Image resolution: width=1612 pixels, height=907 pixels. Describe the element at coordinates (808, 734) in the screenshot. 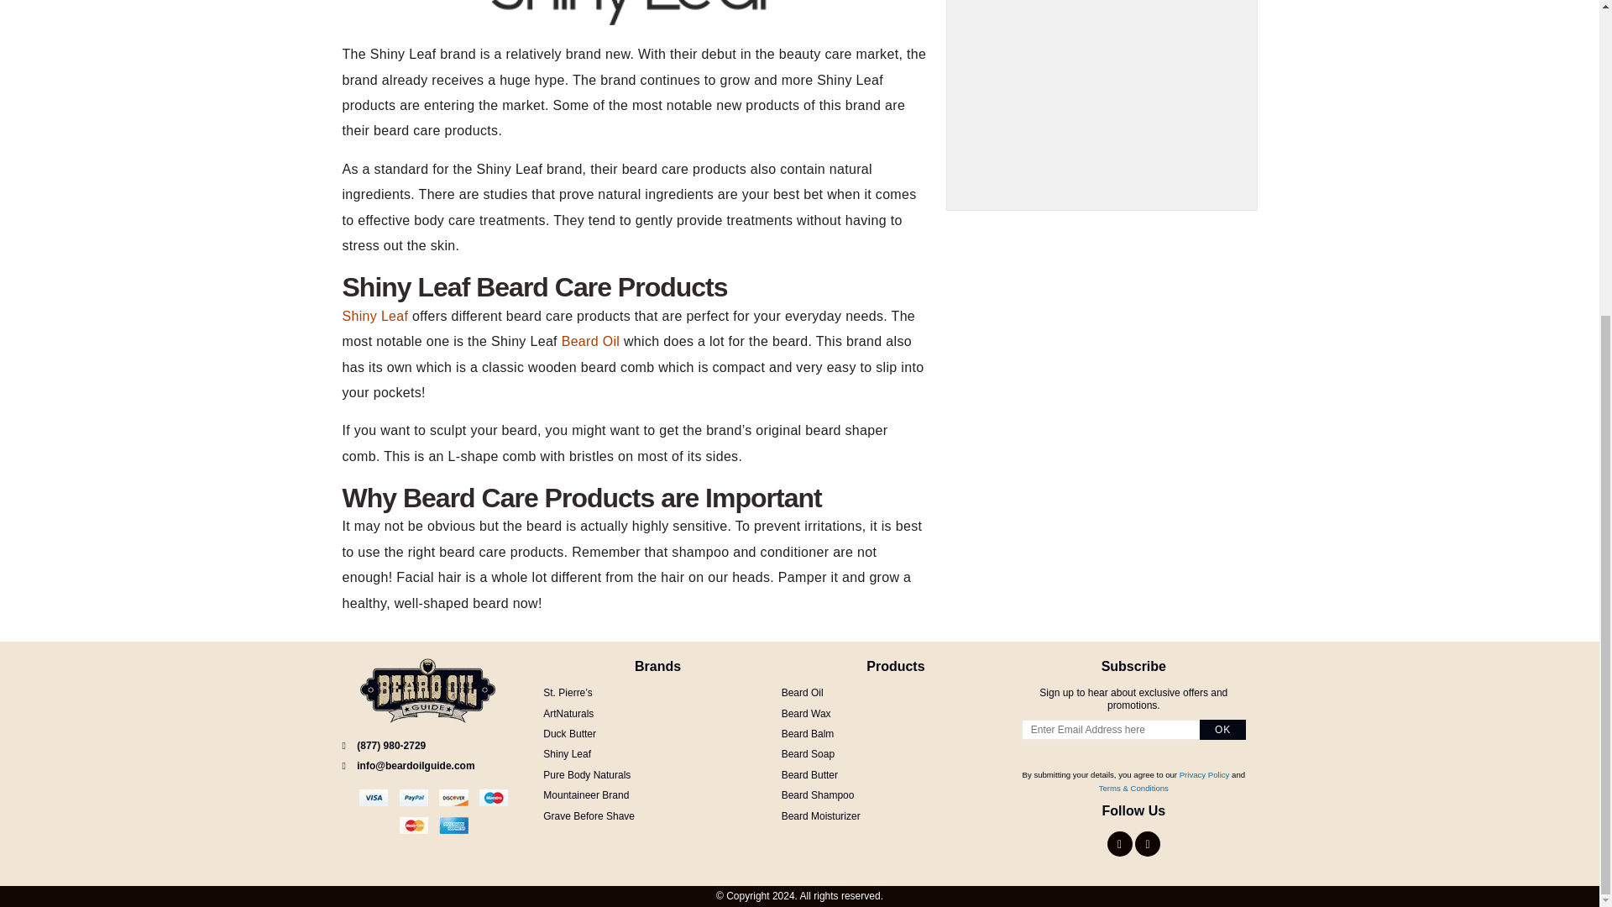

I see `Beard Balm` at that location.